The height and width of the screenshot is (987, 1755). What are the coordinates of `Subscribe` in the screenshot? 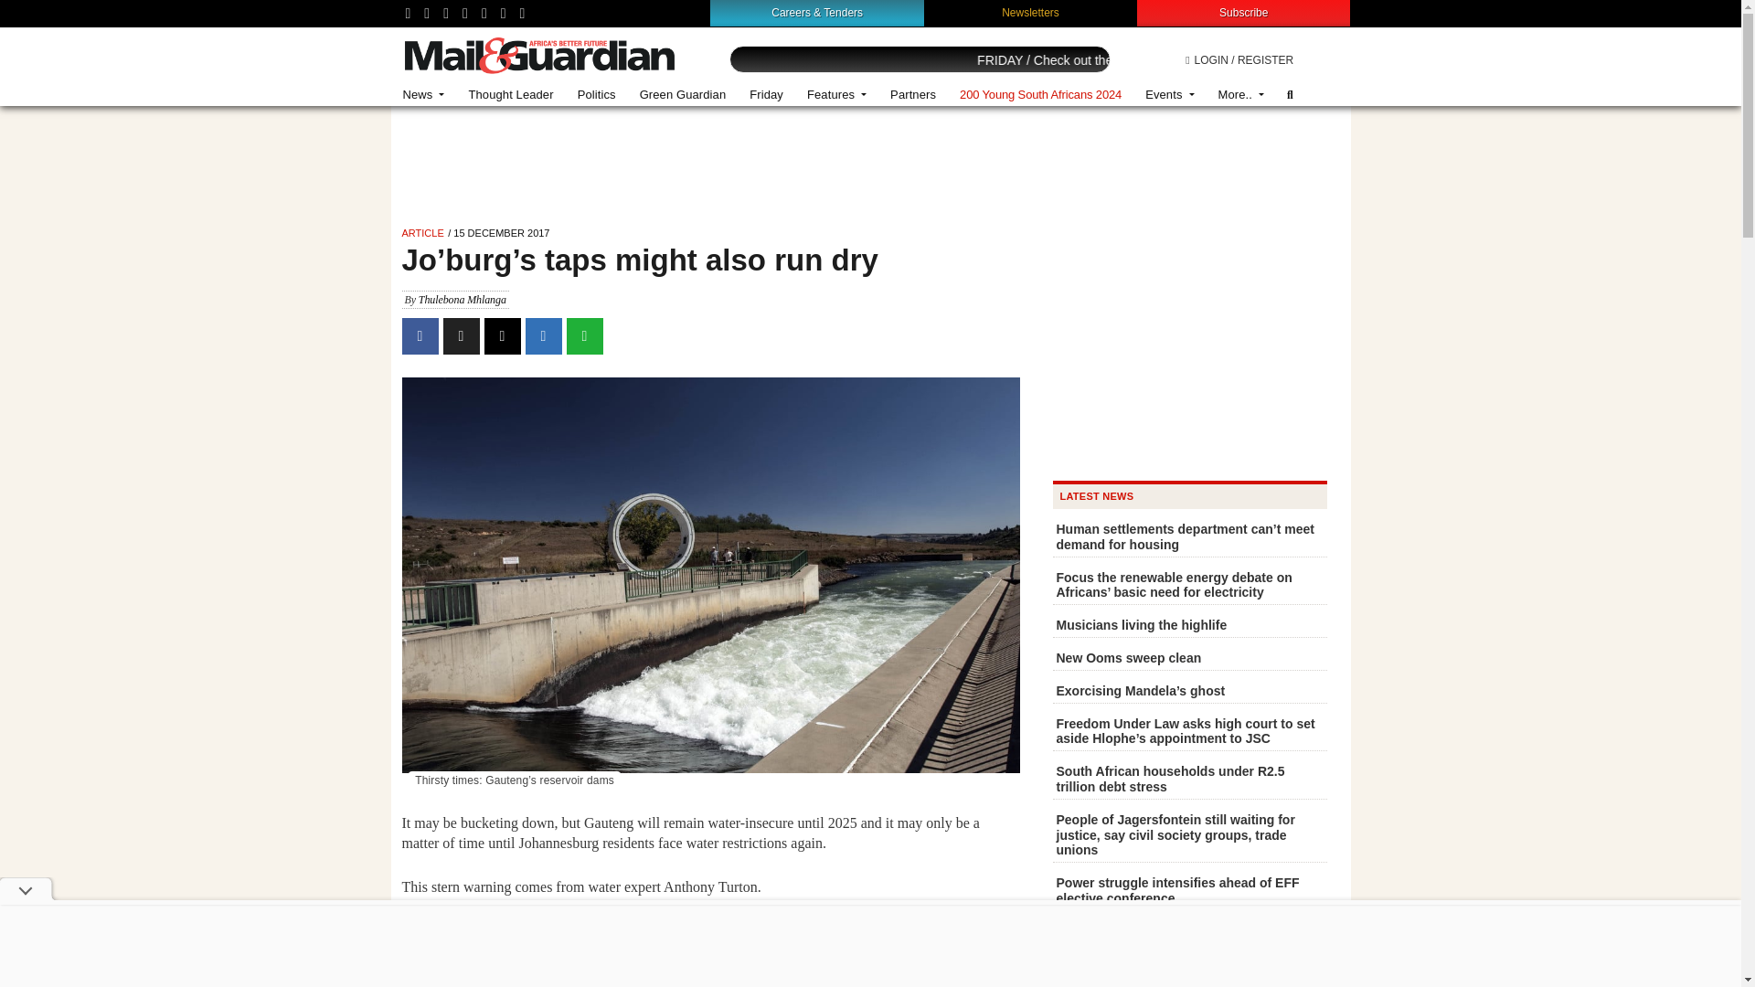 It's located at (1243, 12).